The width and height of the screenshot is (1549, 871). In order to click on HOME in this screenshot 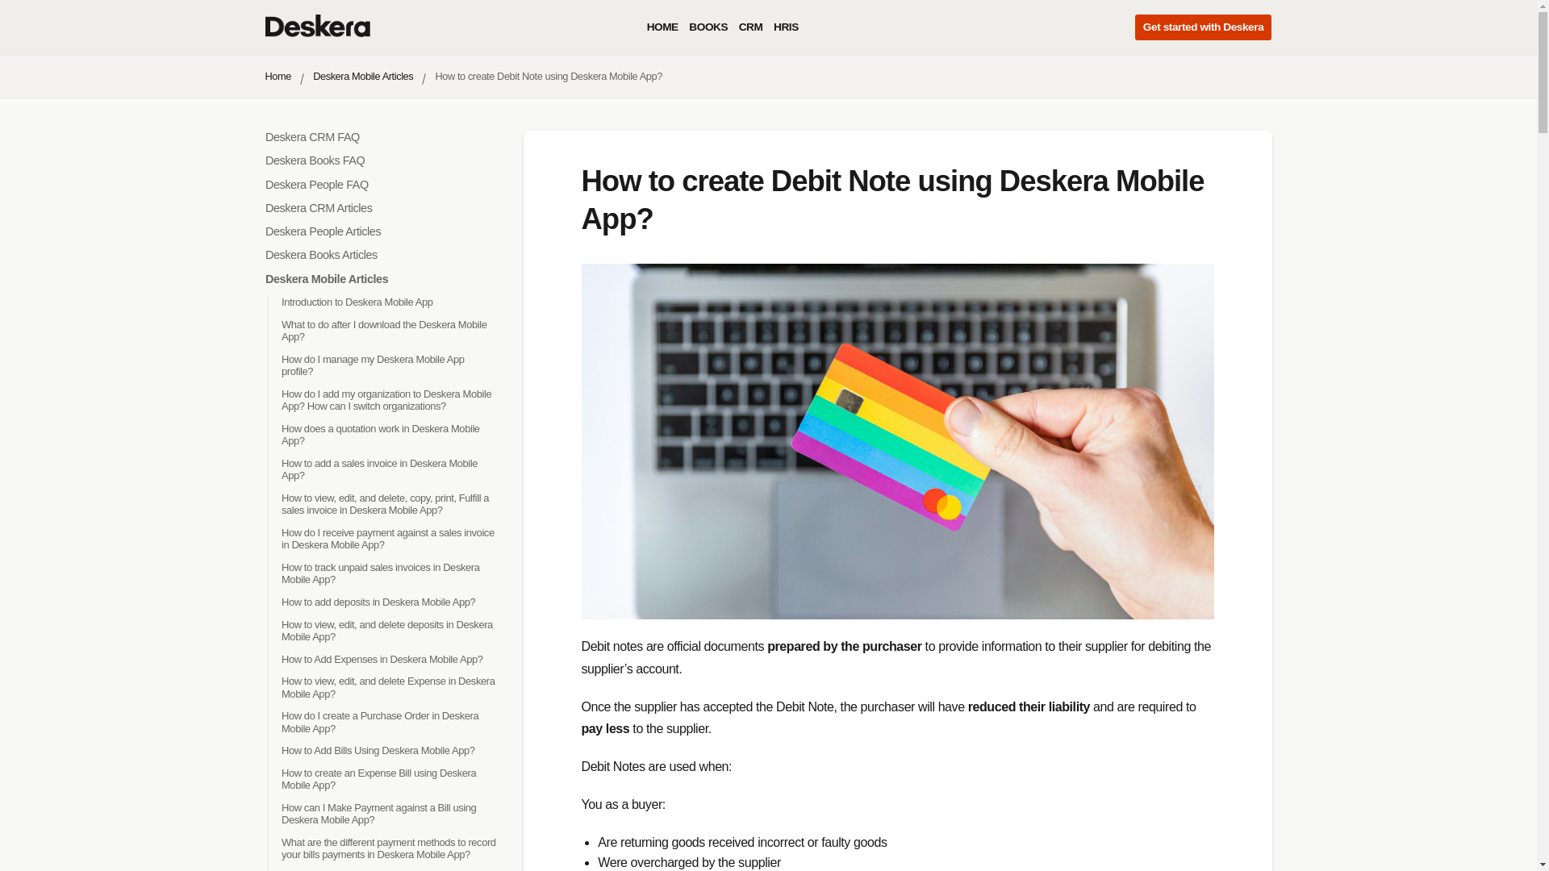, I will do `click(662, 27)`.